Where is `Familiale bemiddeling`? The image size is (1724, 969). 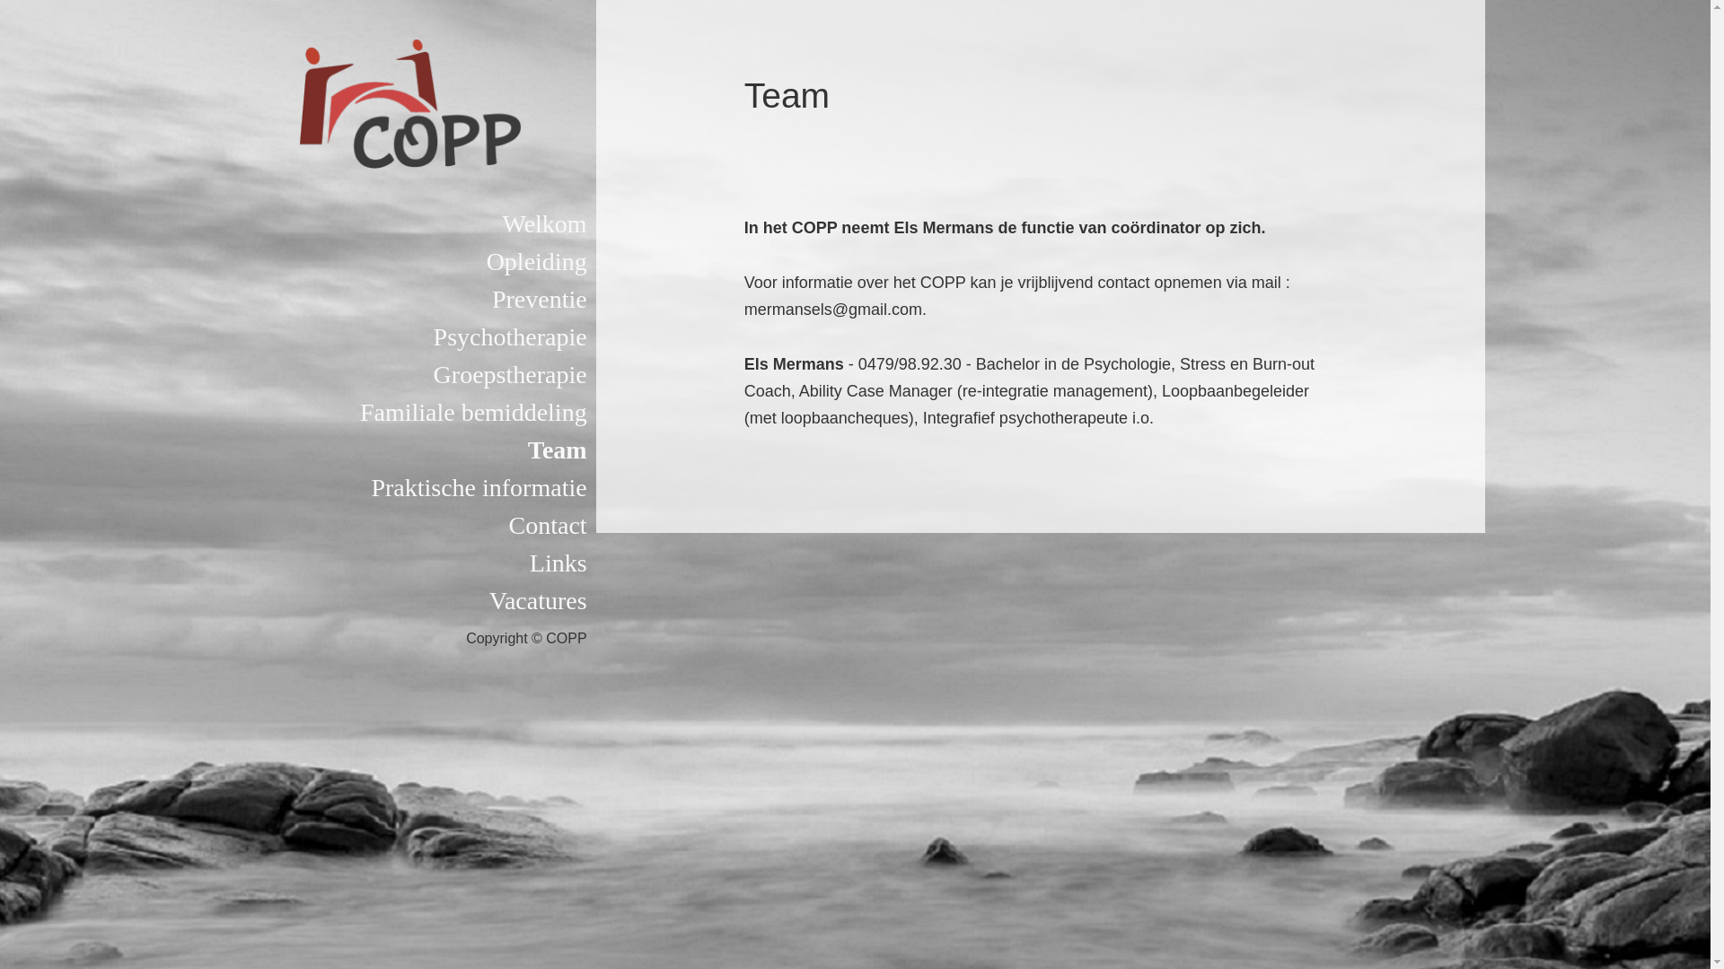
Familiale bemiddeling is located at coordinates (394, 413).